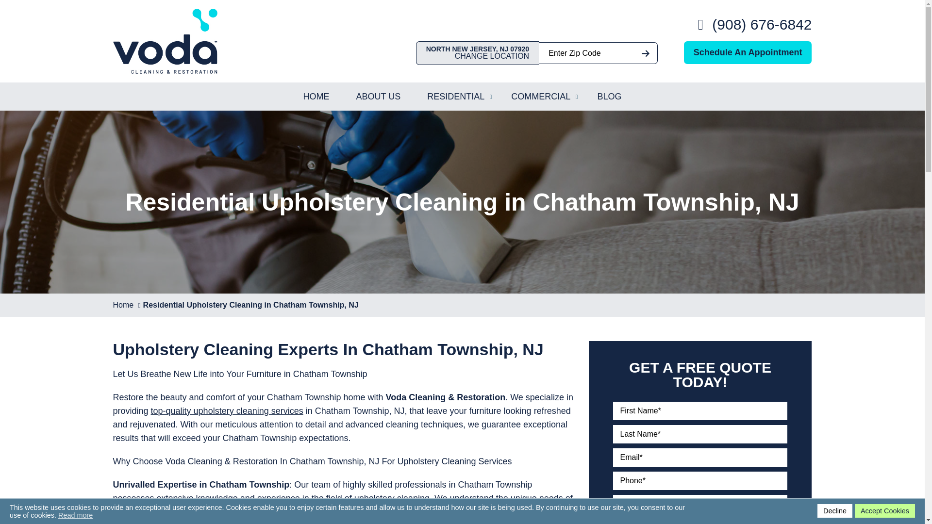  What do you see at coordinates (884, 510) in the screenshot?
I see `Accept Cookies` at bounding box center [884, 510].